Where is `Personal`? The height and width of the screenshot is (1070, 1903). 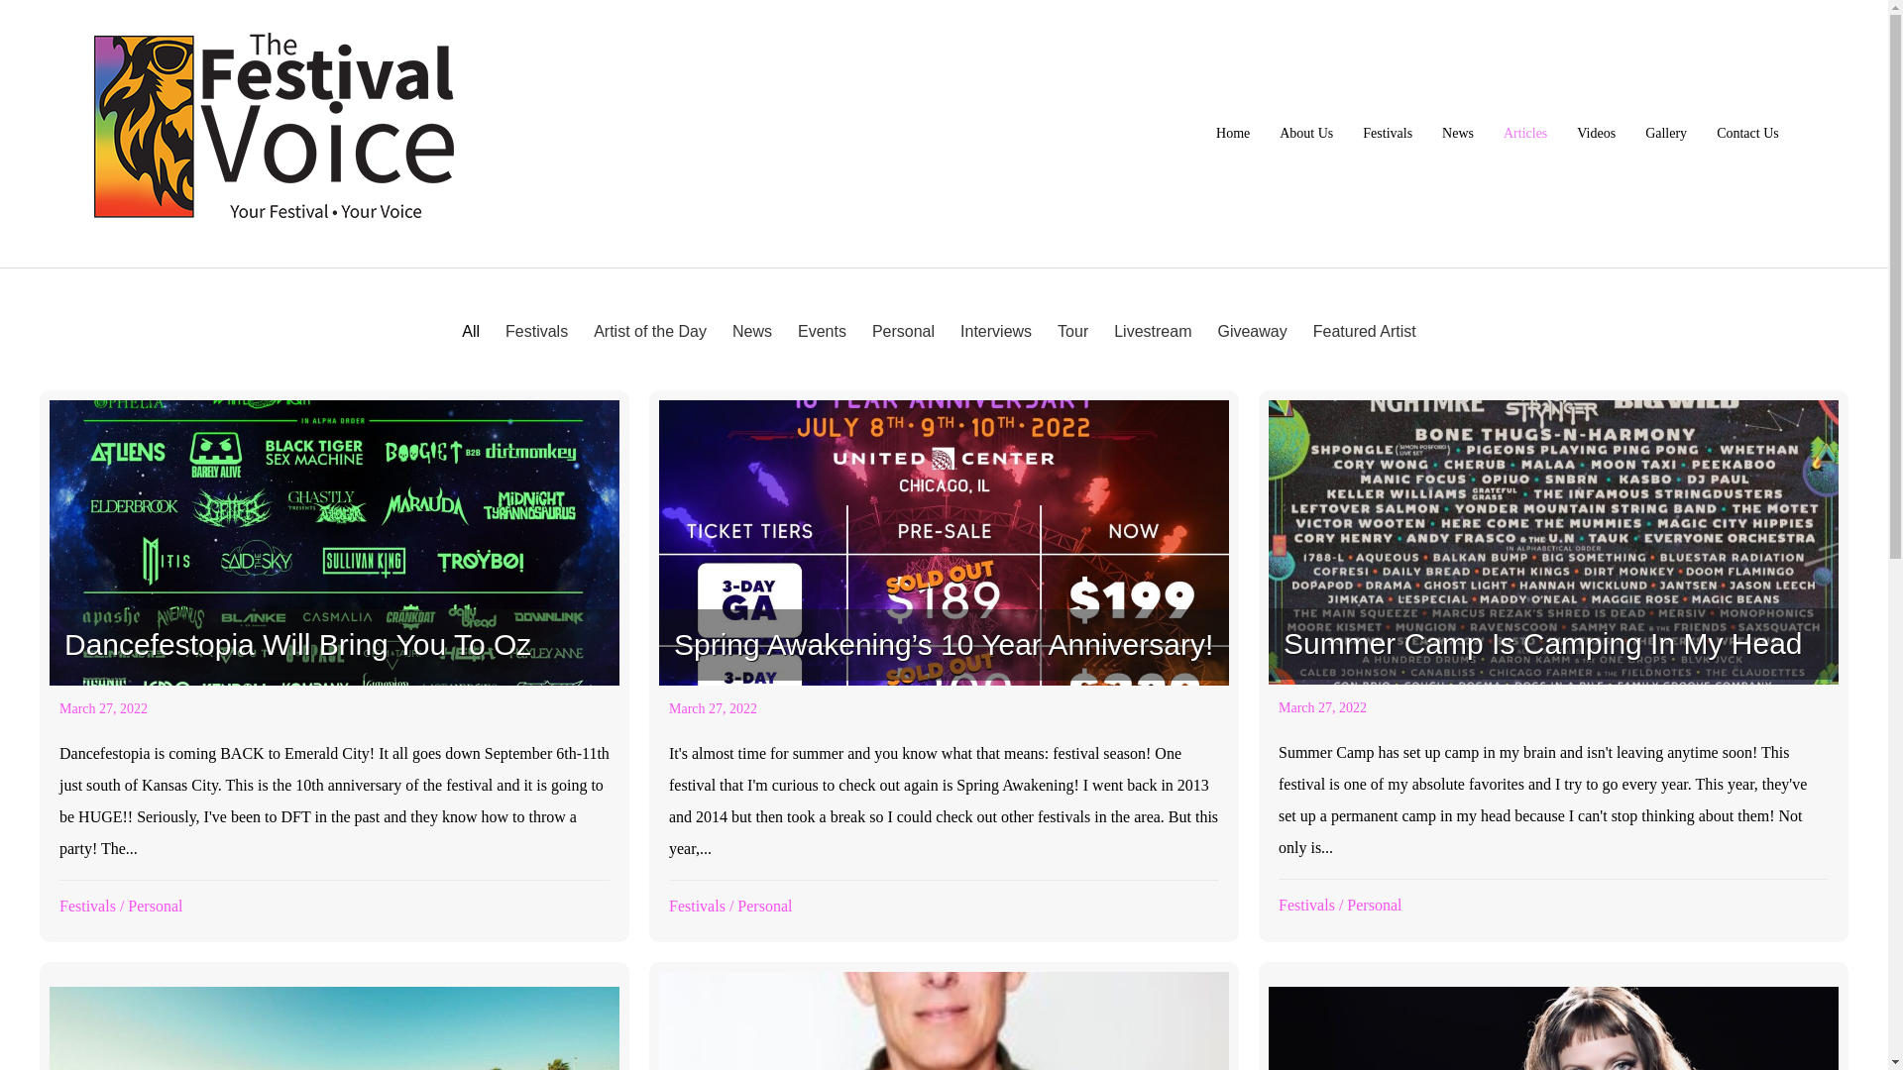 Personal is located at coordinates (155, 906).